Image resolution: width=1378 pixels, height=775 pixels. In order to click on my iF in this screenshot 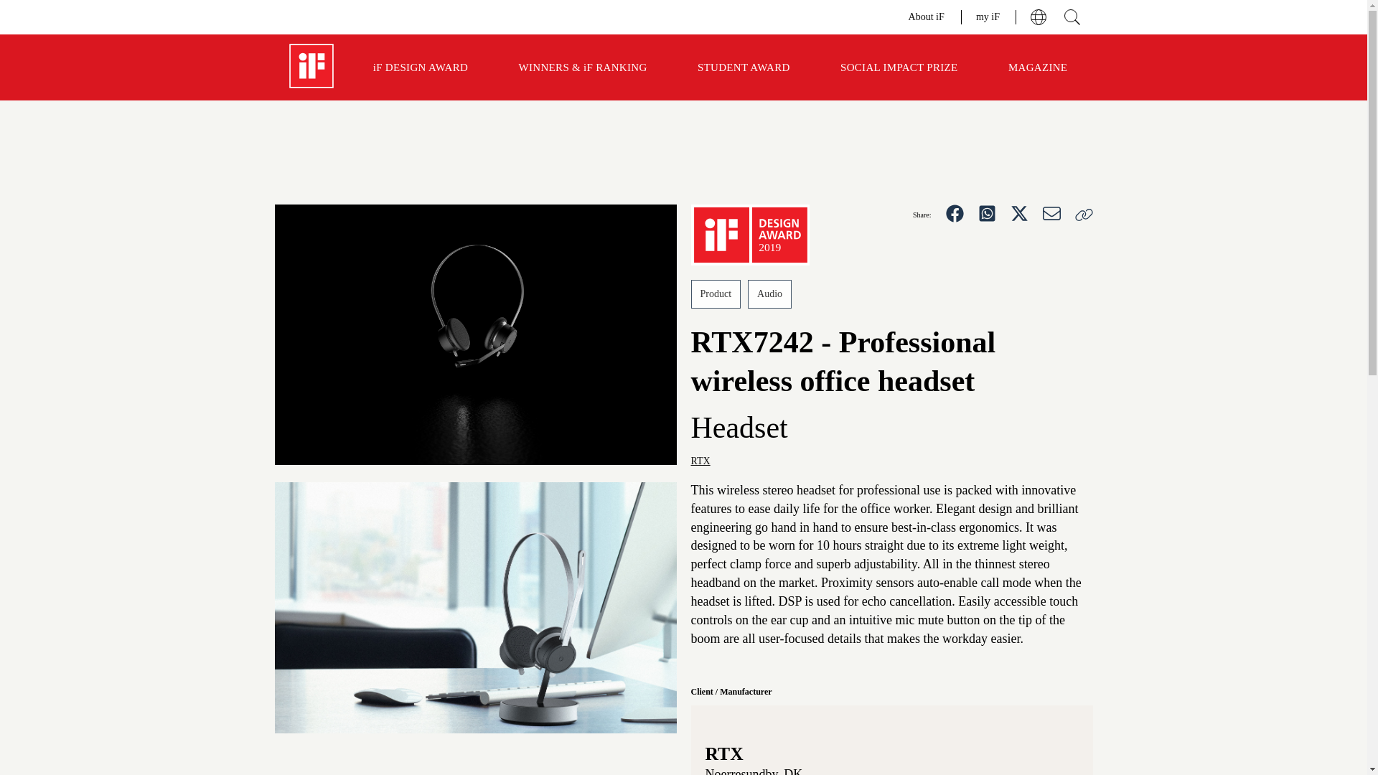, I will do `click(988, 16)`.